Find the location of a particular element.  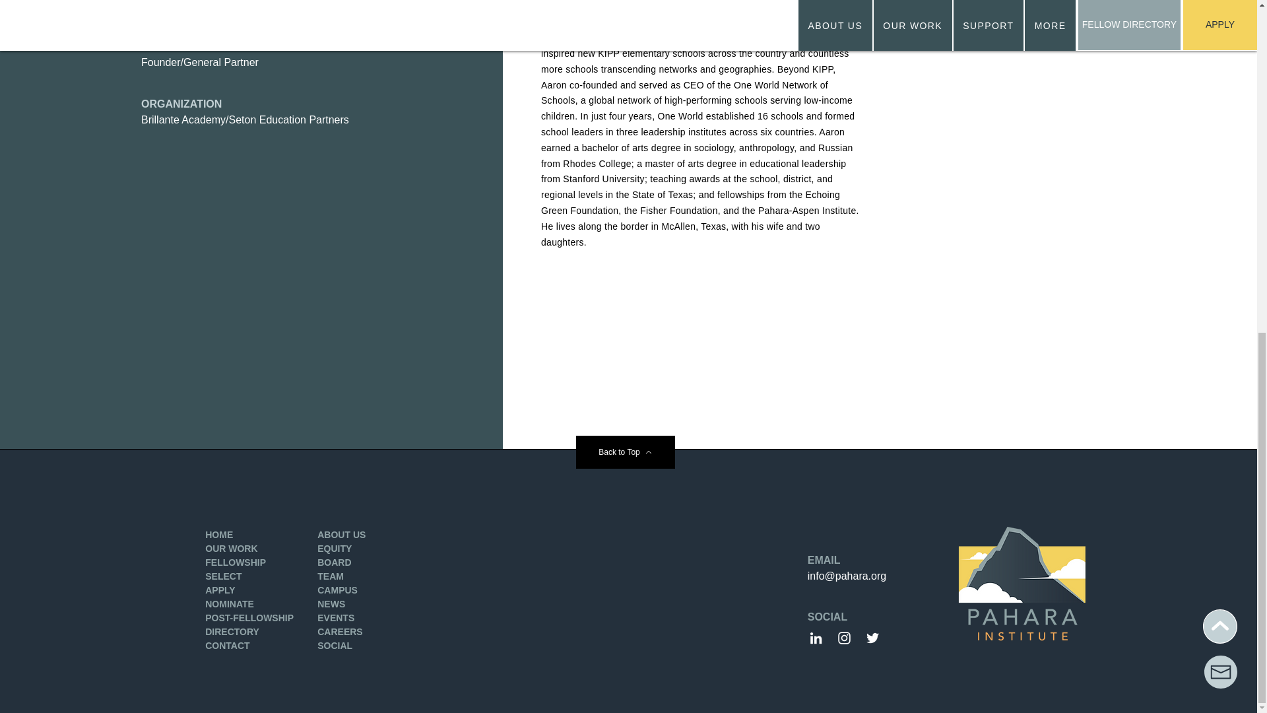

APPLY is located at coordinates (220, 590).